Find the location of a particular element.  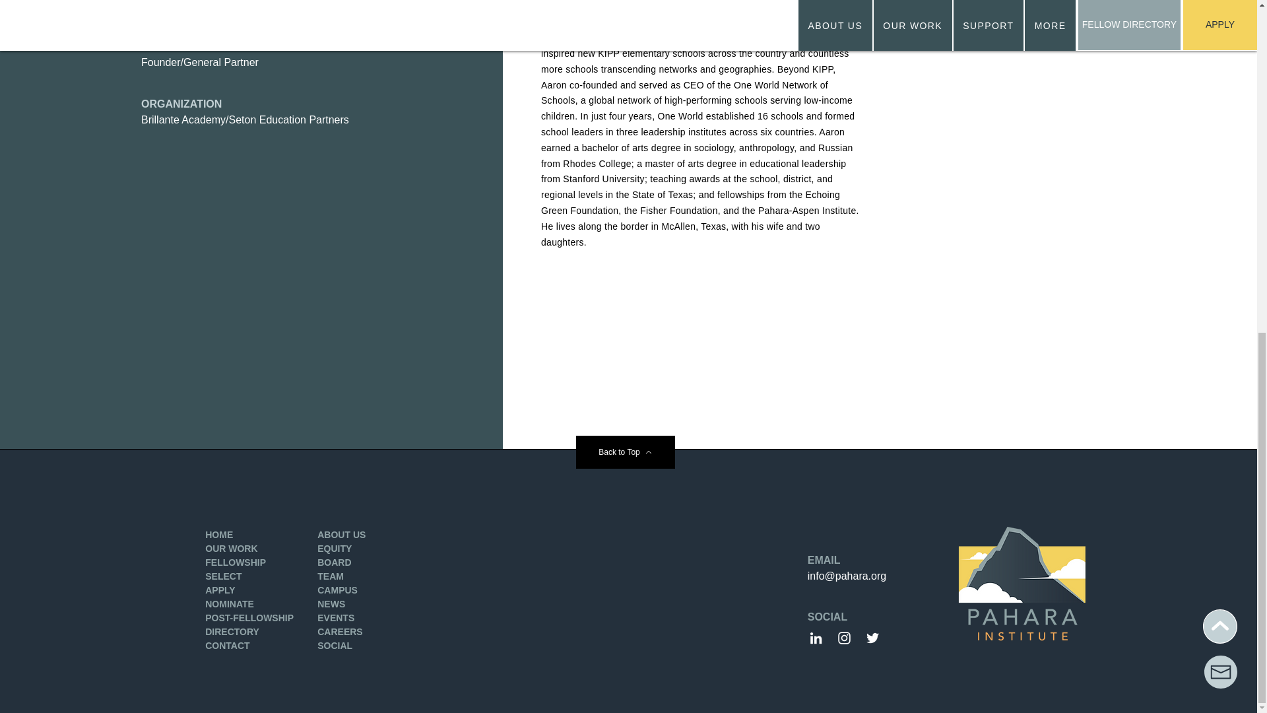

APPLY is located at coordinates (220, 590).